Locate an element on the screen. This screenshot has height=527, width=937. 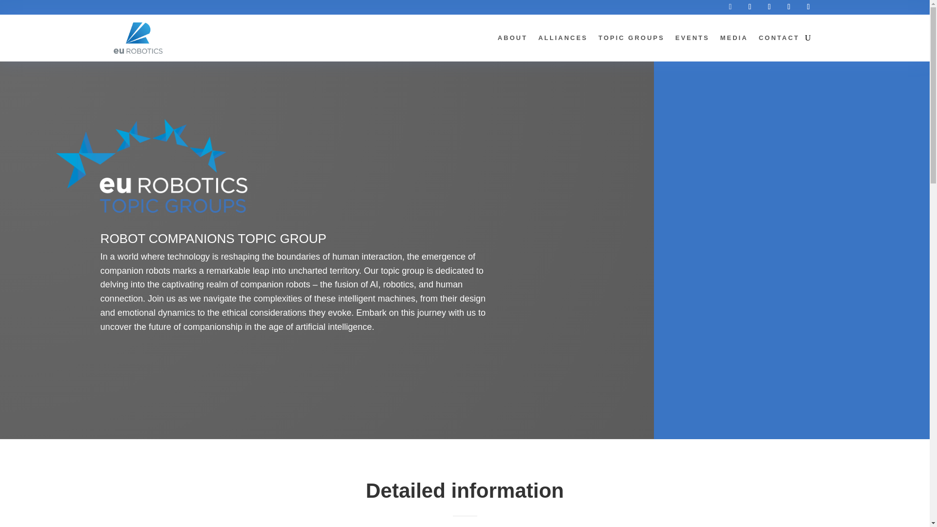
ALLIANCES is located at coordinates (562, 38).